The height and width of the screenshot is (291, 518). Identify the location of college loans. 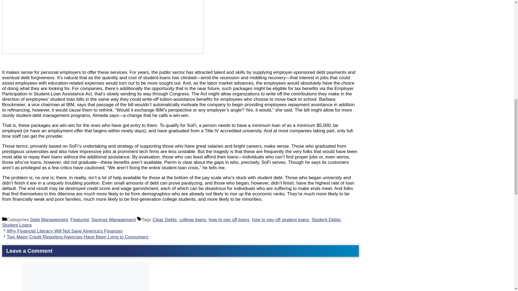
(193, 220).